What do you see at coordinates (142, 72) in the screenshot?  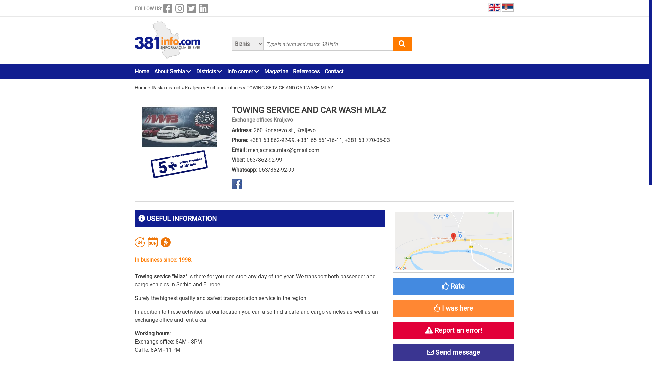 I see `Home` at bounding box center [142, 72].